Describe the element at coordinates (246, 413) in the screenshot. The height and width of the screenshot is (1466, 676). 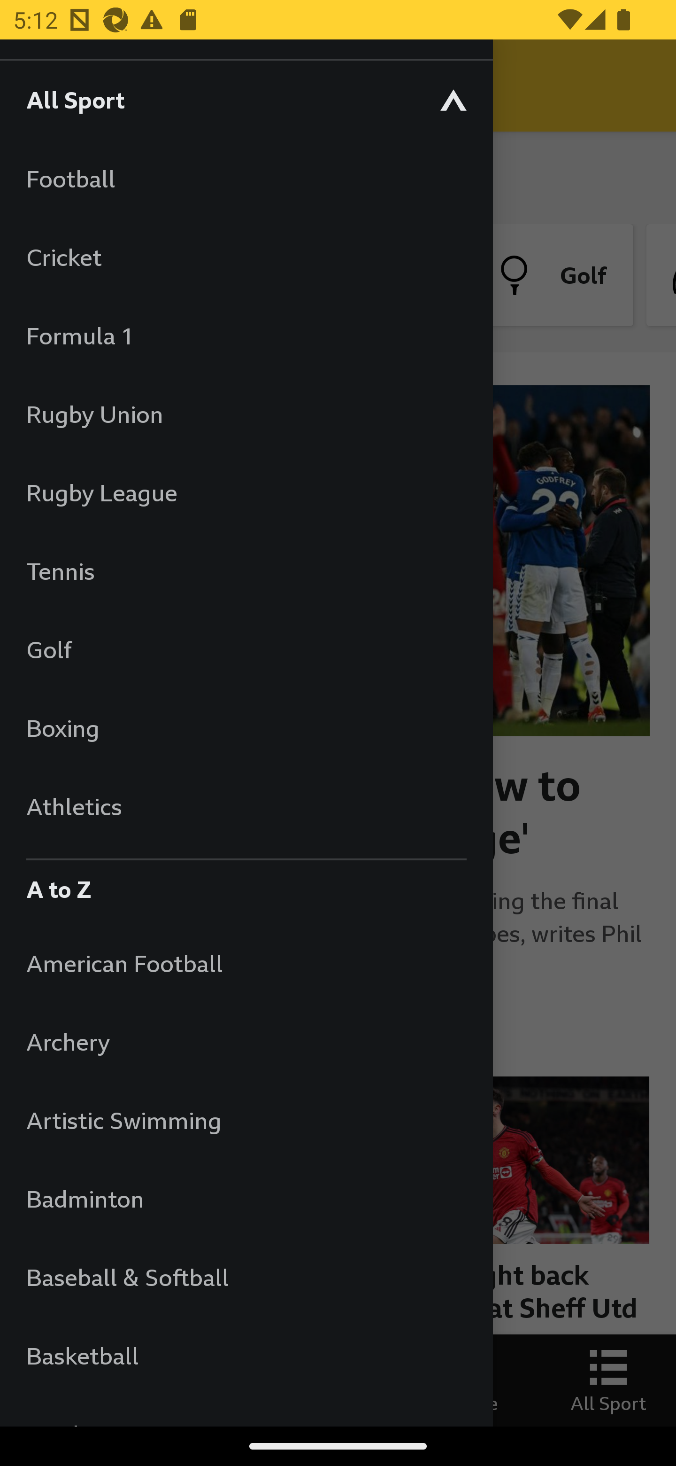
I see `Rugby Union` at that location.